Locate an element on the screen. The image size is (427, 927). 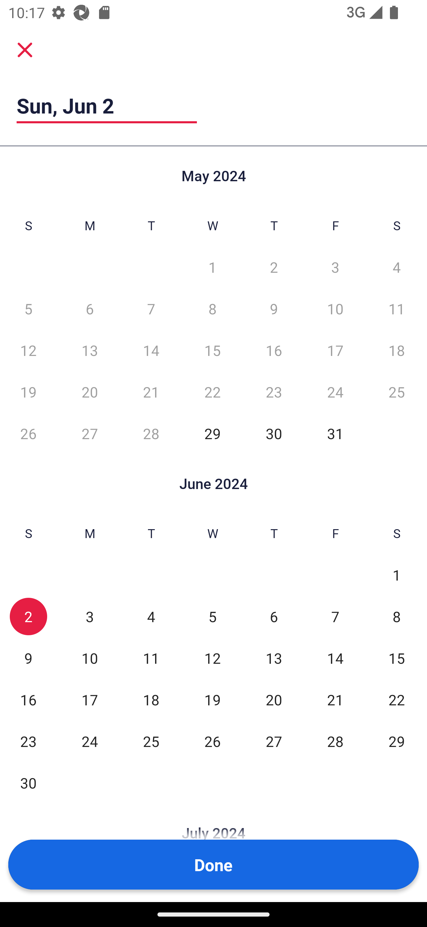
7 Fri, Jun 7, Not Selected is located at coordinates (335, 617).